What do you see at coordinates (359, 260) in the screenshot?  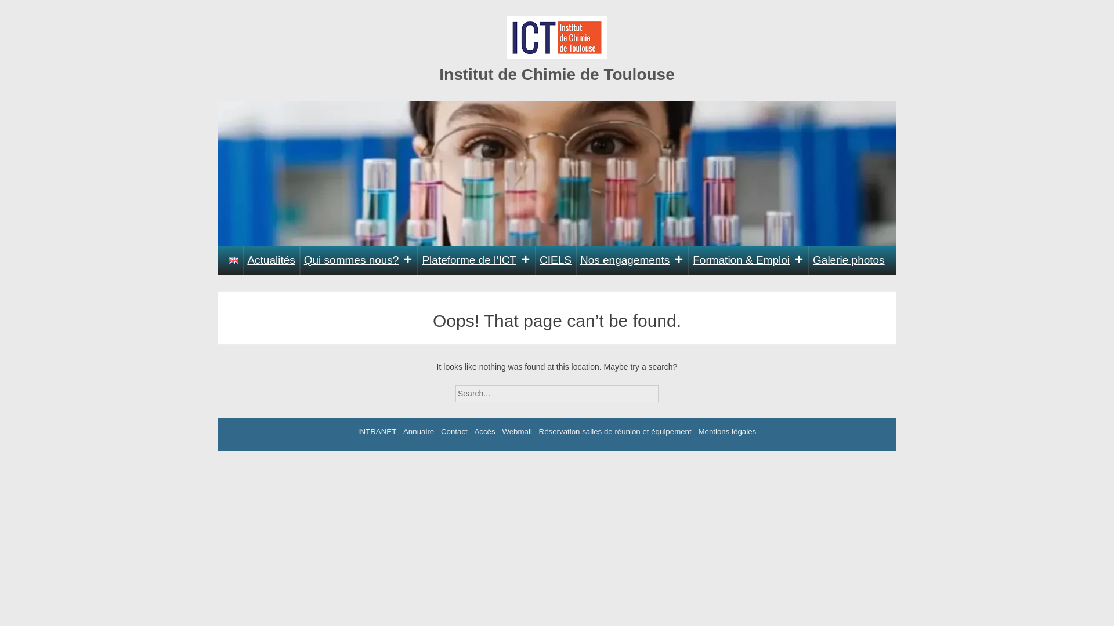 I see `Qui sommes nous?` at bounding box center [359, 260].